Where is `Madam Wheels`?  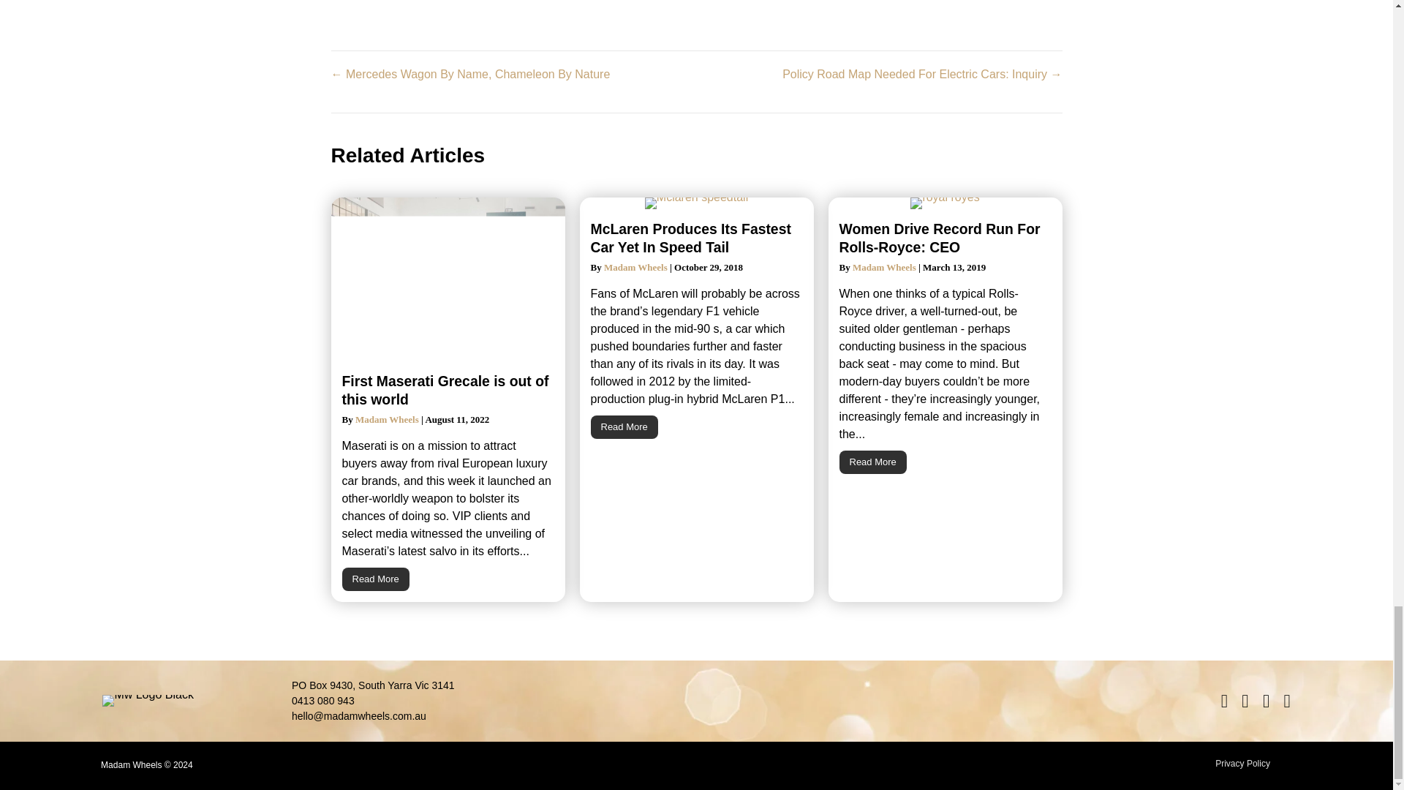
Madam Wheels is located at coordinates (884, 266).